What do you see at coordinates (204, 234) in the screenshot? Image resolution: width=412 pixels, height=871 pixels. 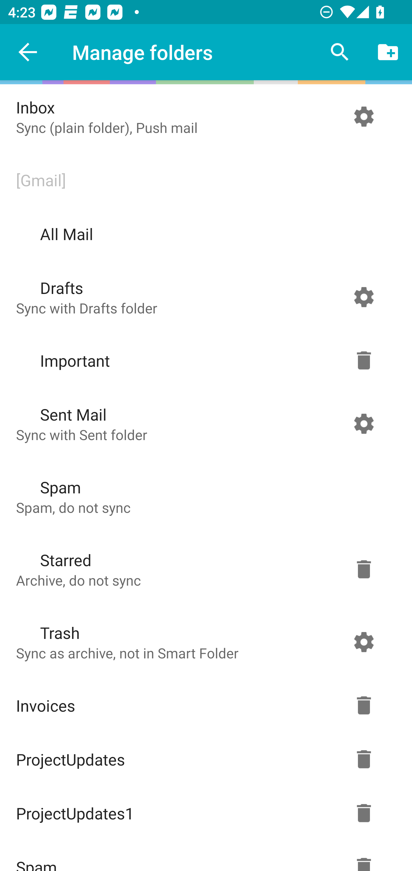 I see `All Mail` at bounding box center [204, 234].